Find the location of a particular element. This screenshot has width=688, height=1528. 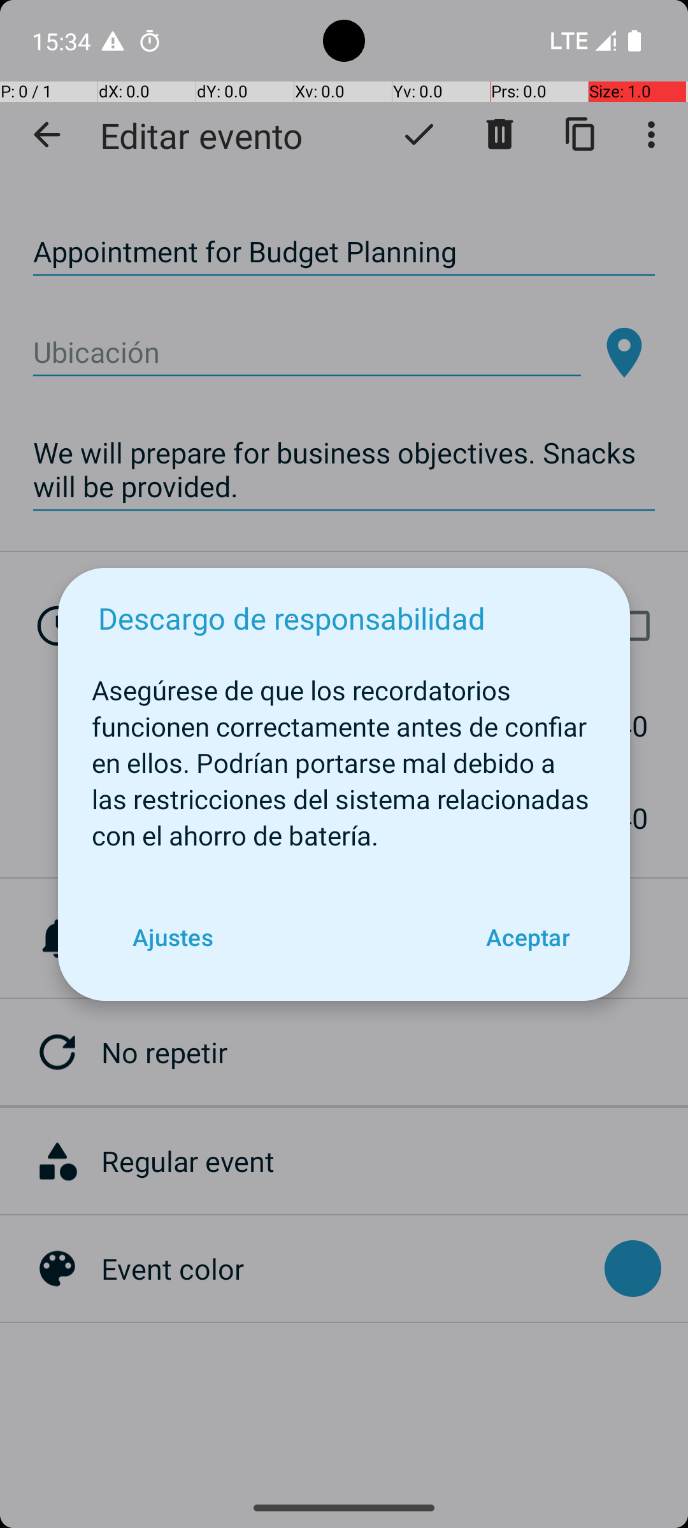

Descargo de responsabilidad is located at coordinates (292, 618).